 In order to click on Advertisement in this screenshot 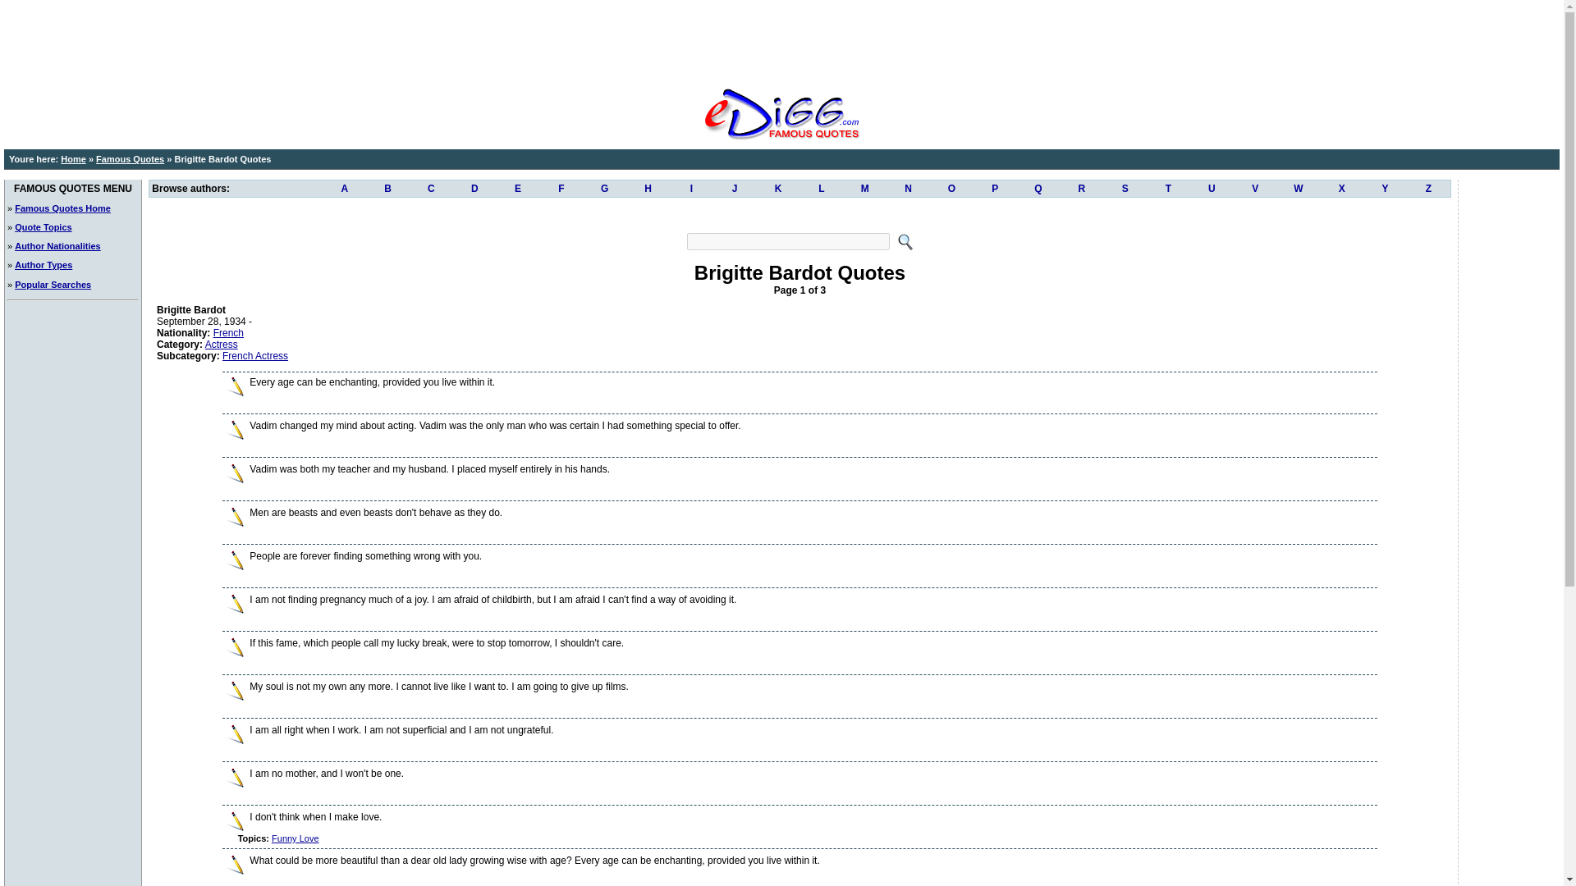, I will do `click(781, 41)`.